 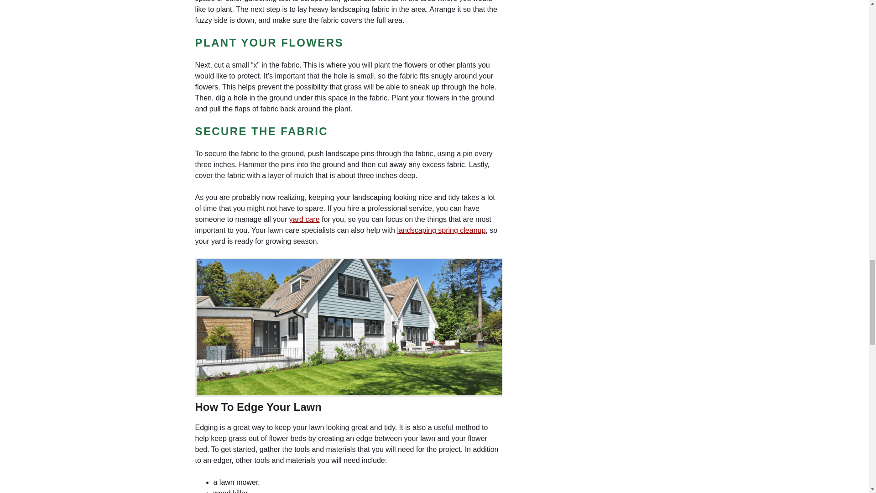 What do you see at coordinates (304, 219) in the screenshot?
I see `yard care` at bounding box center [304, 219].